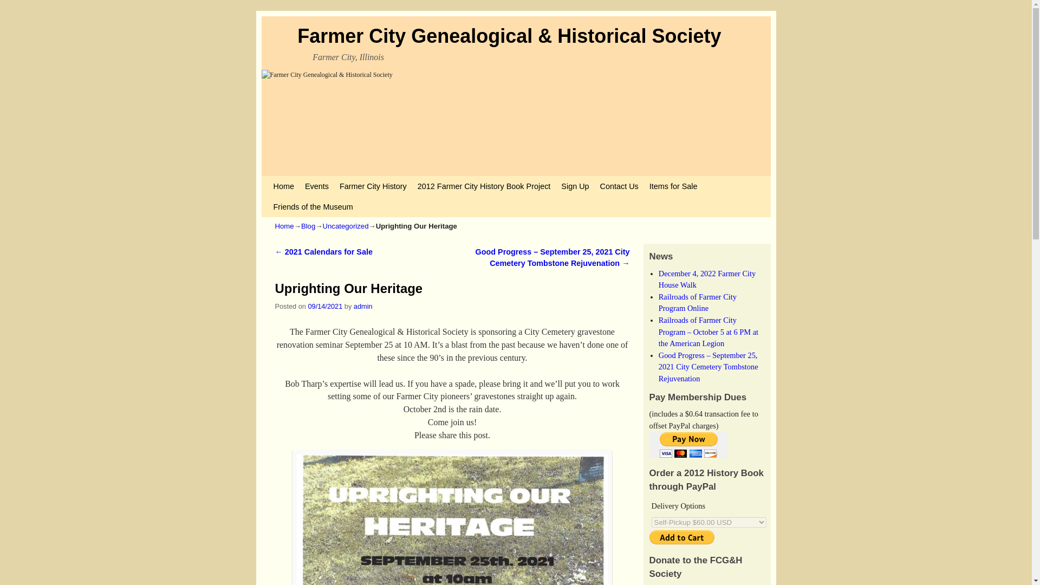 The height and width of the screenshot is (585, 1040). I want to click on Skip to secondary content, so click(295, 181).